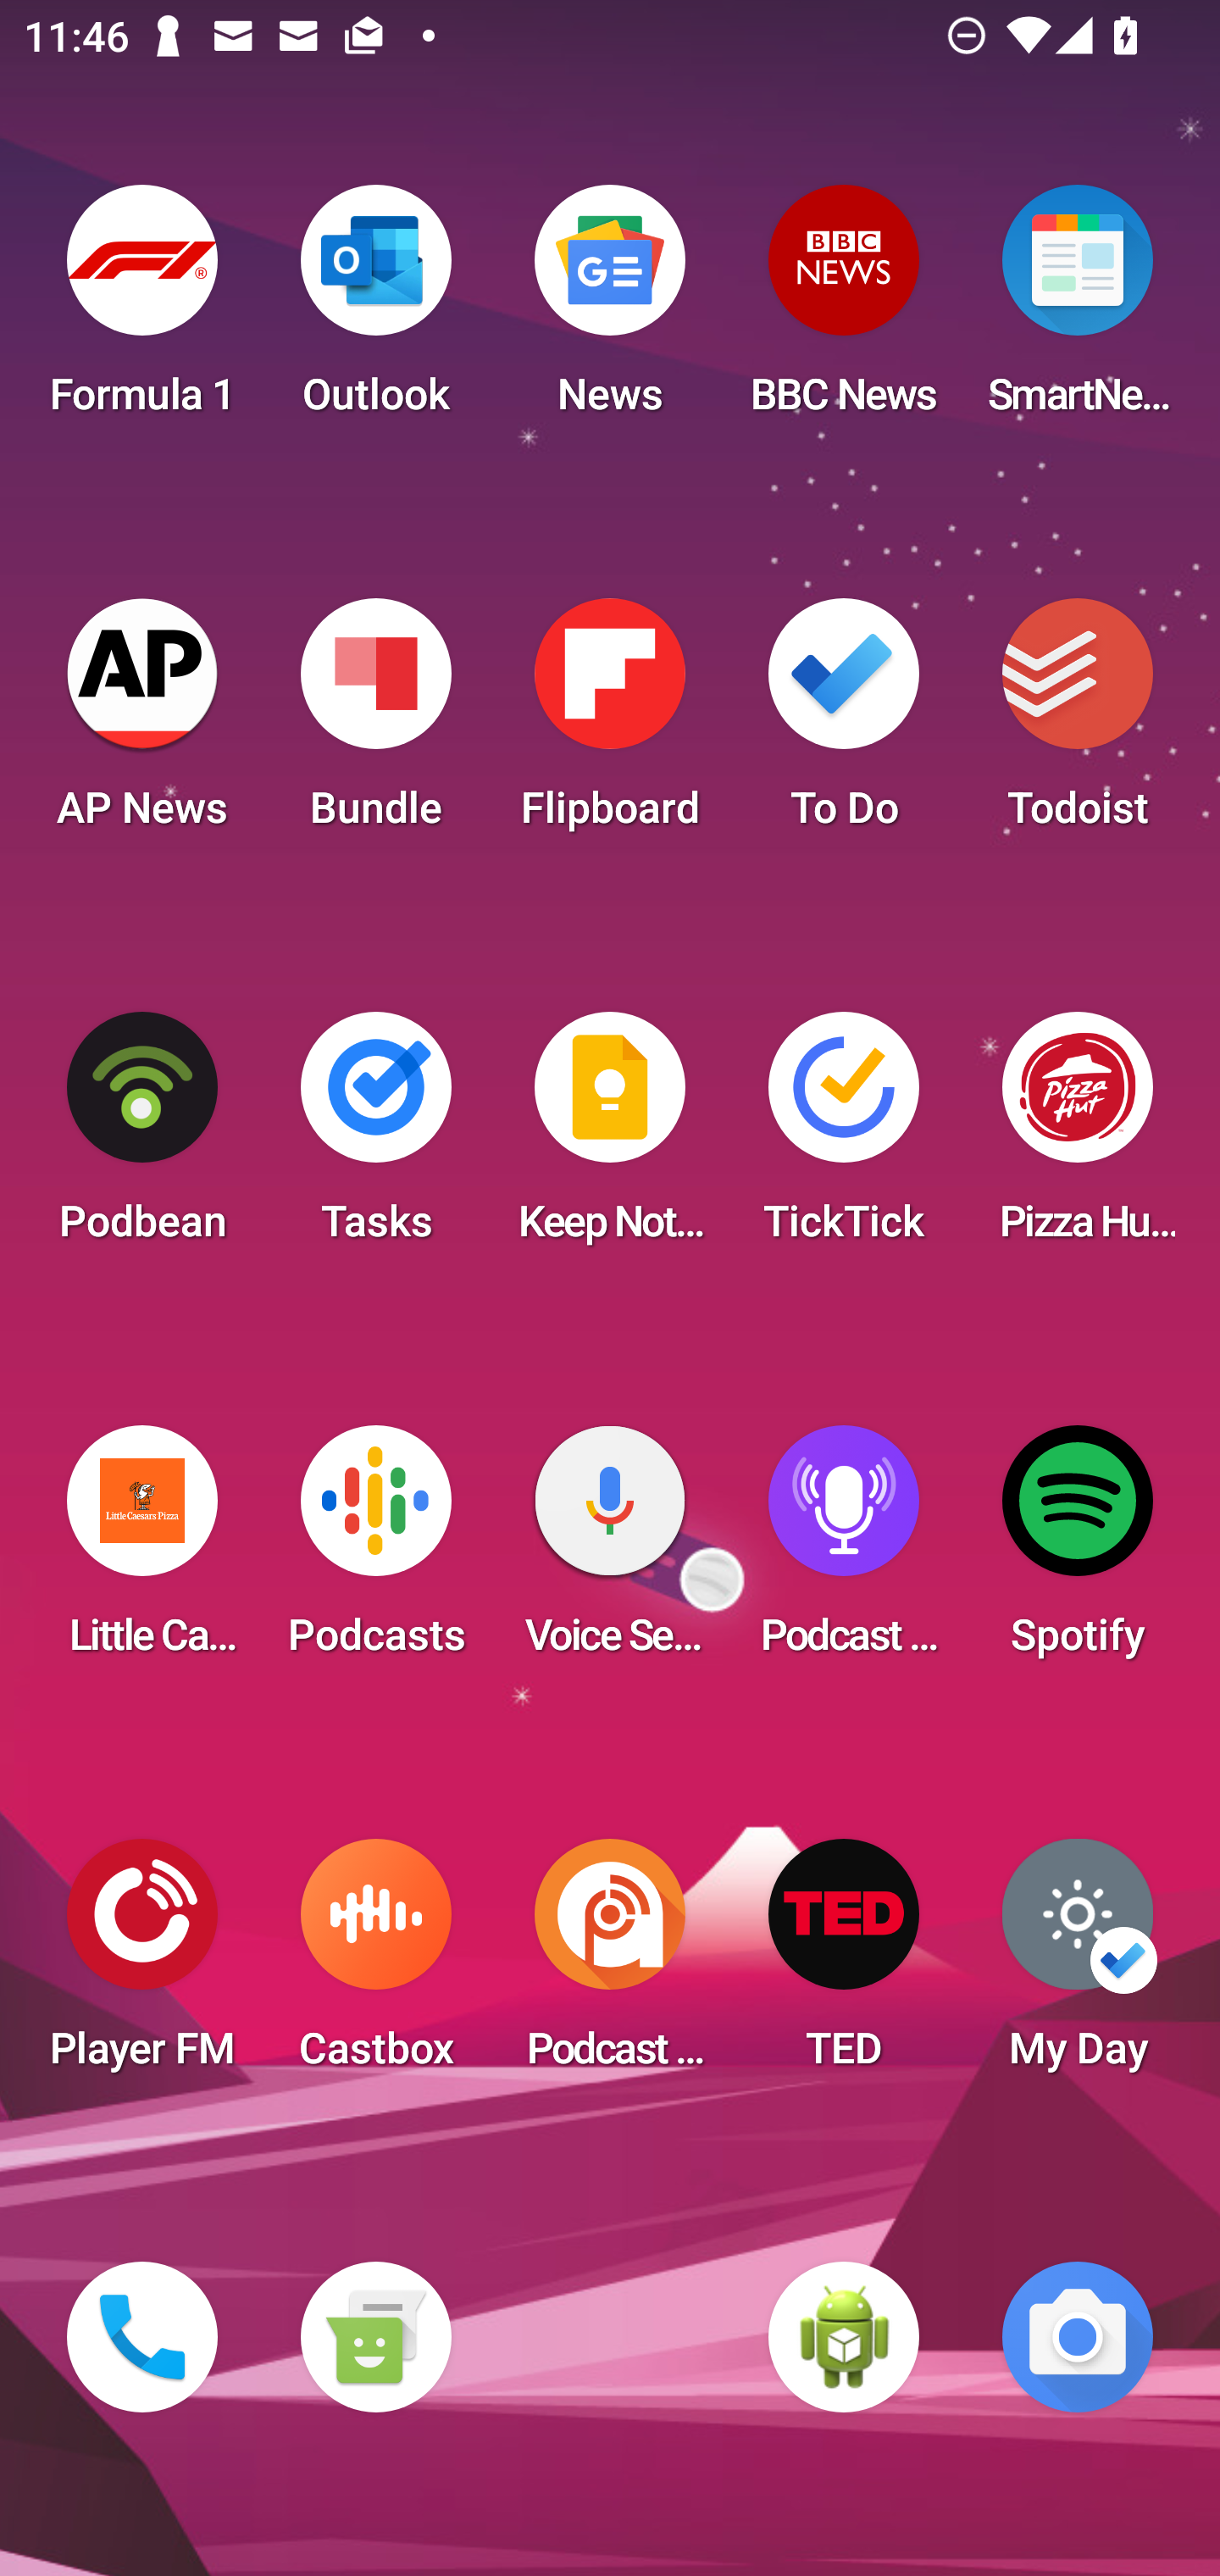 The width and height of the screenshot is (1220, 2576). I want to click on Flipboard, so click(610, 724).